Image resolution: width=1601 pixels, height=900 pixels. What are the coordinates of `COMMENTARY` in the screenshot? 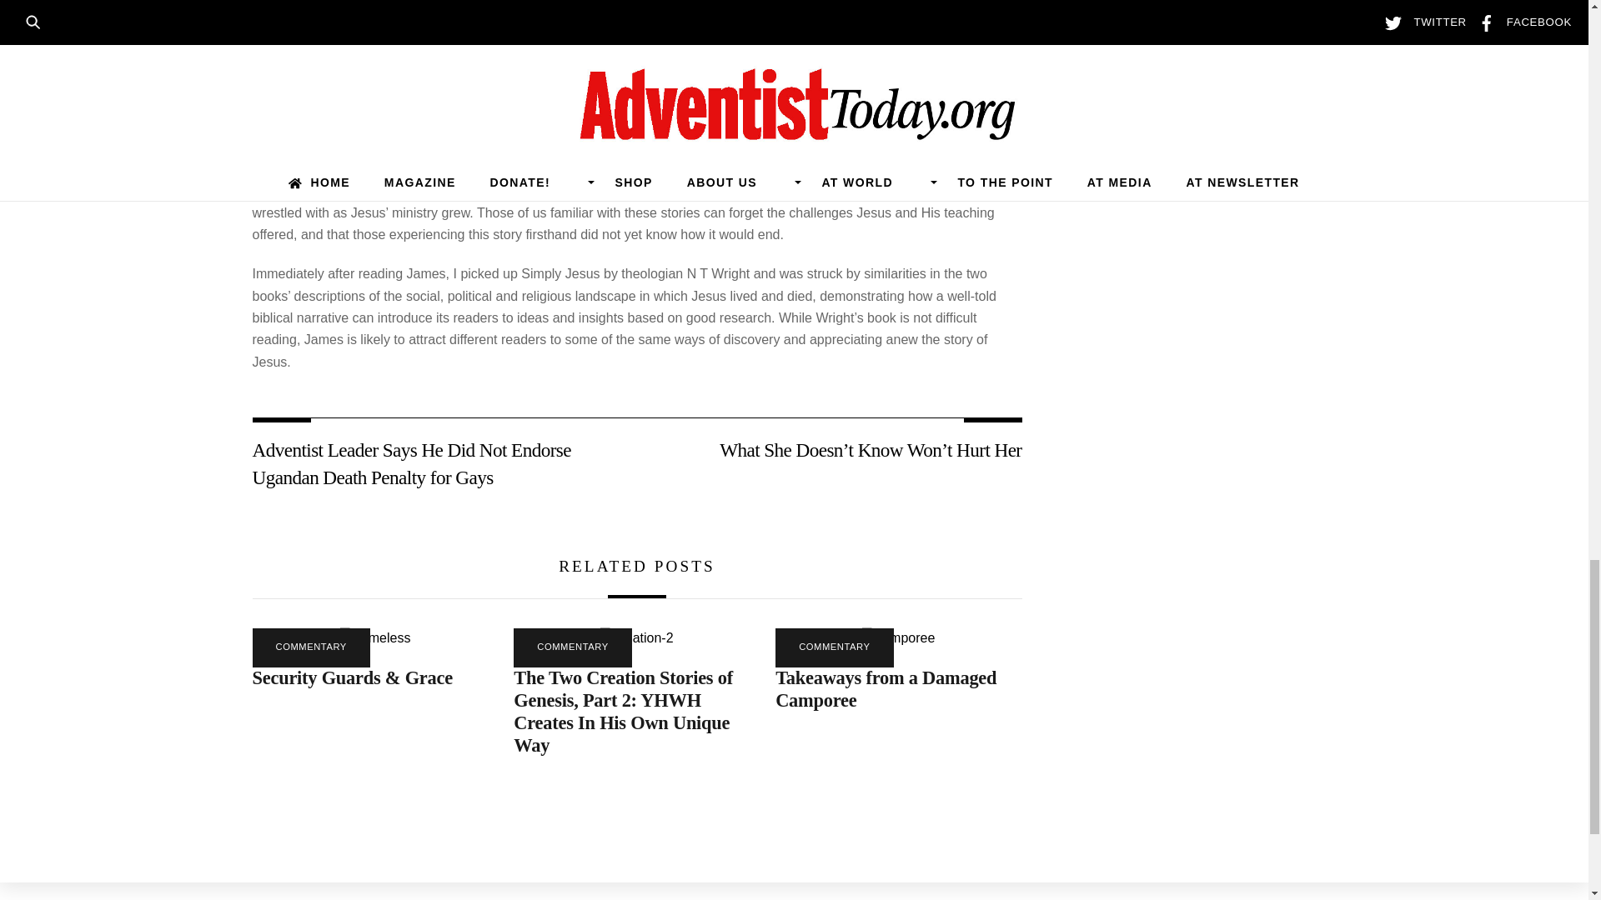 It's located at (310, 647).